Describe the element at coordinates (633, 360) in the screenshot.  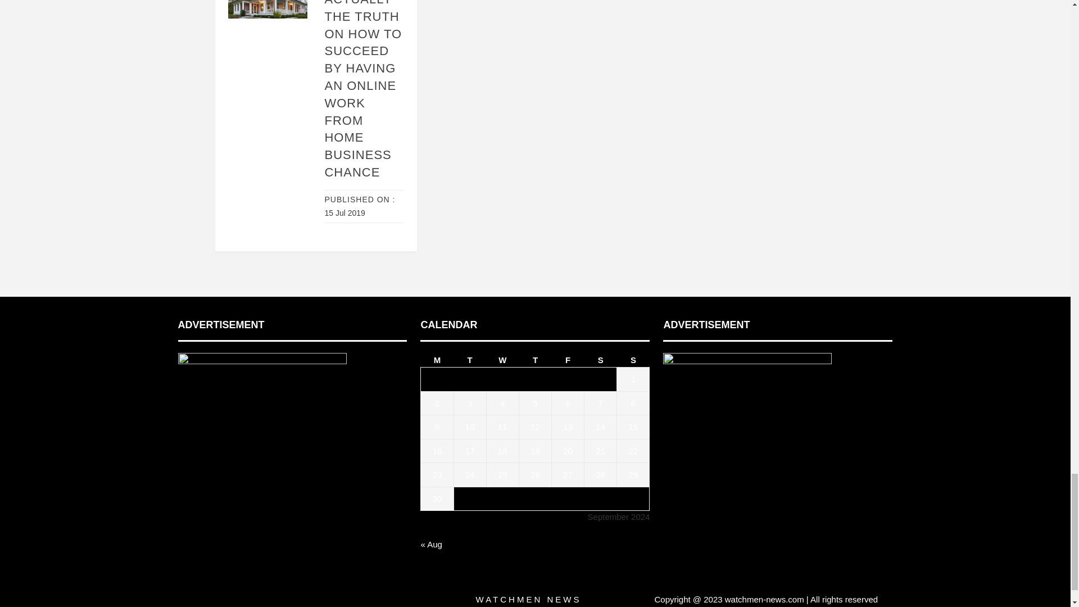
I see `Sunday` at that location.